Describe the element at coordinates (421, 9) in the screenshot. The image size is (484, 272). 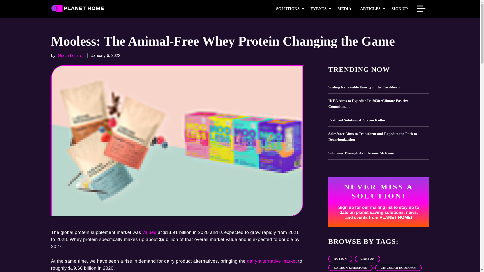
I see `Menu bars` at that location.